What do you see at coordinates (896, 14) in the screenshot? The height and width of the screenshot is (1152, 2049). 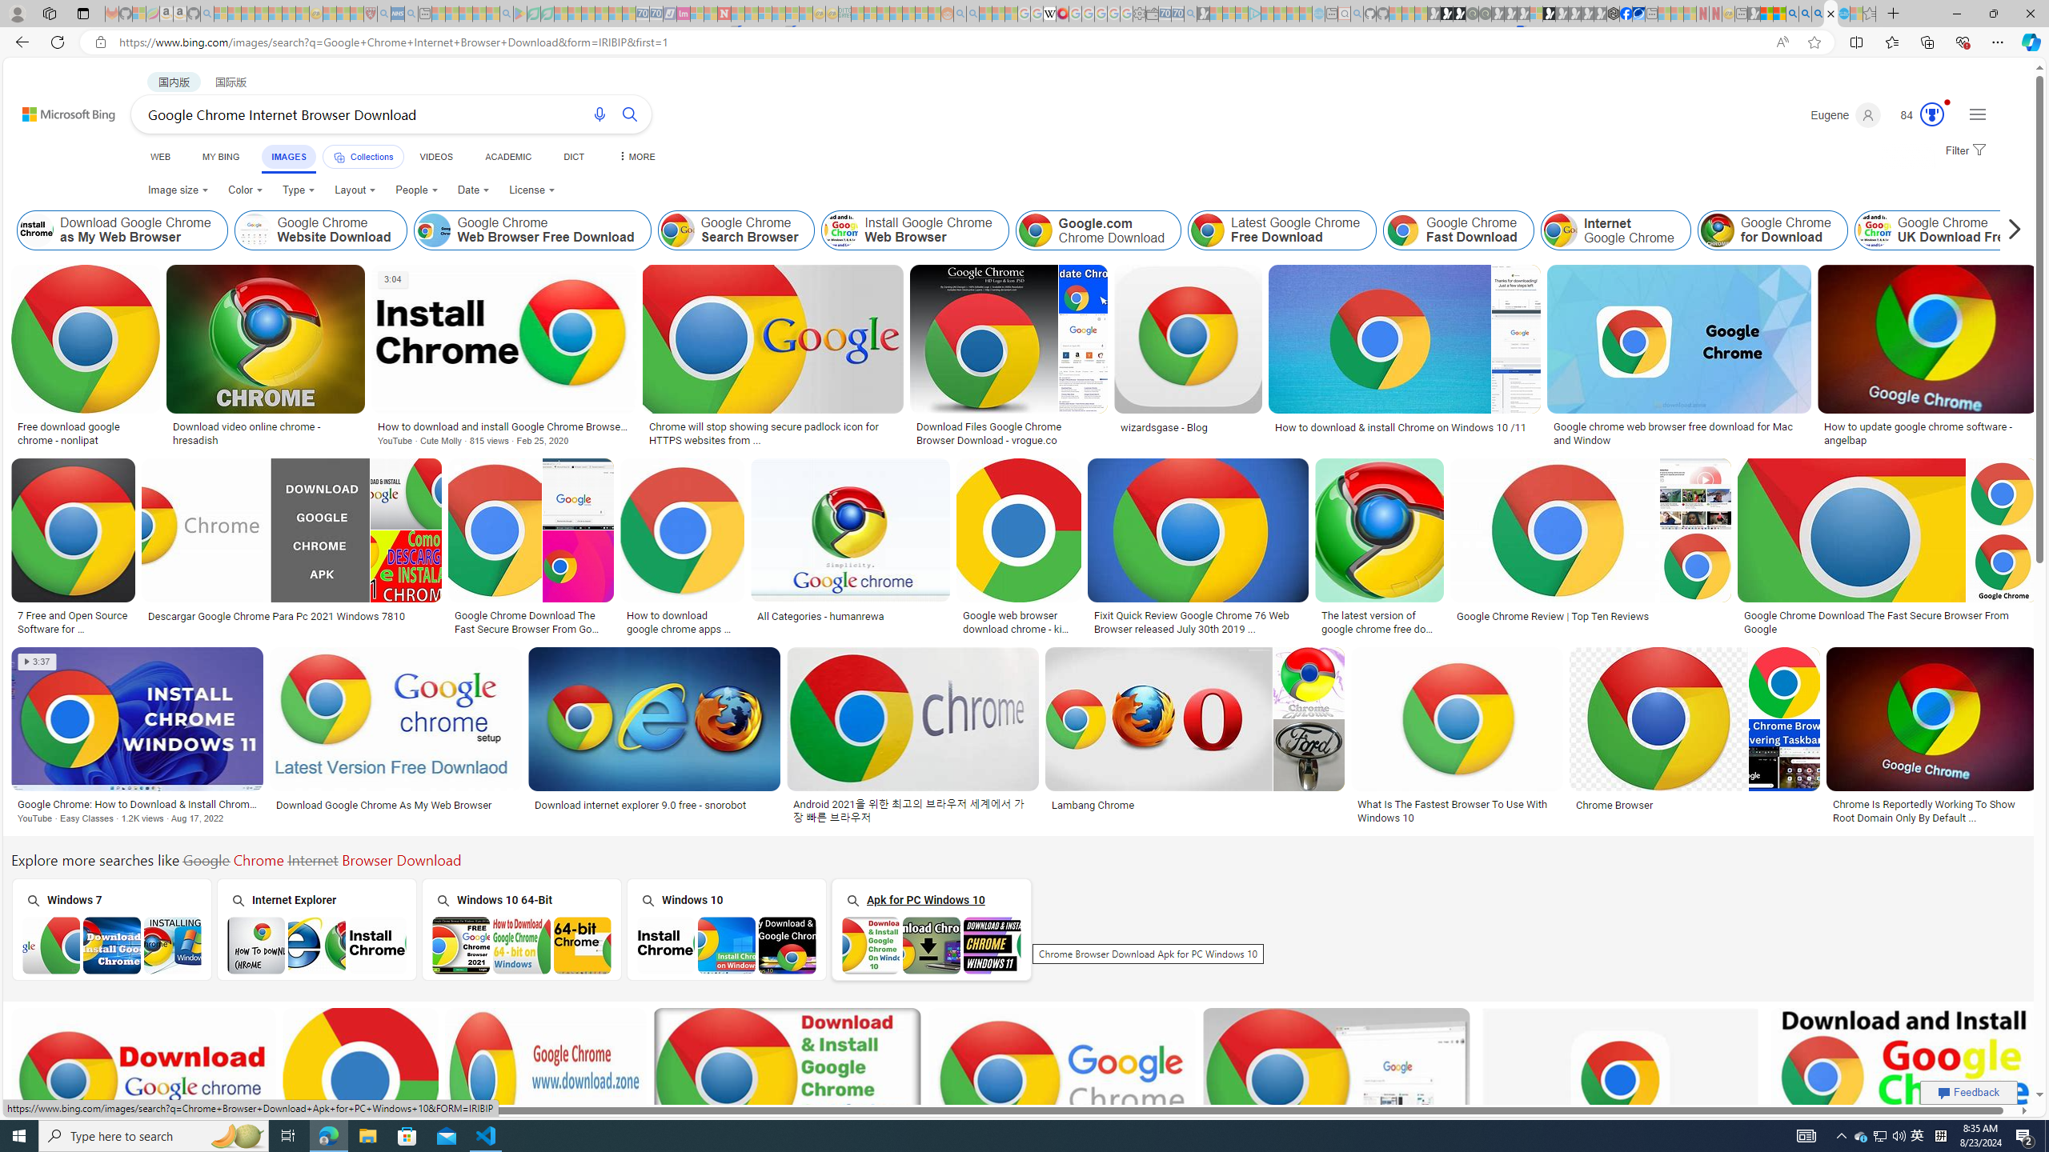 I see `Expert Portfolios - Sleeping` at bounding box center [896, 14].